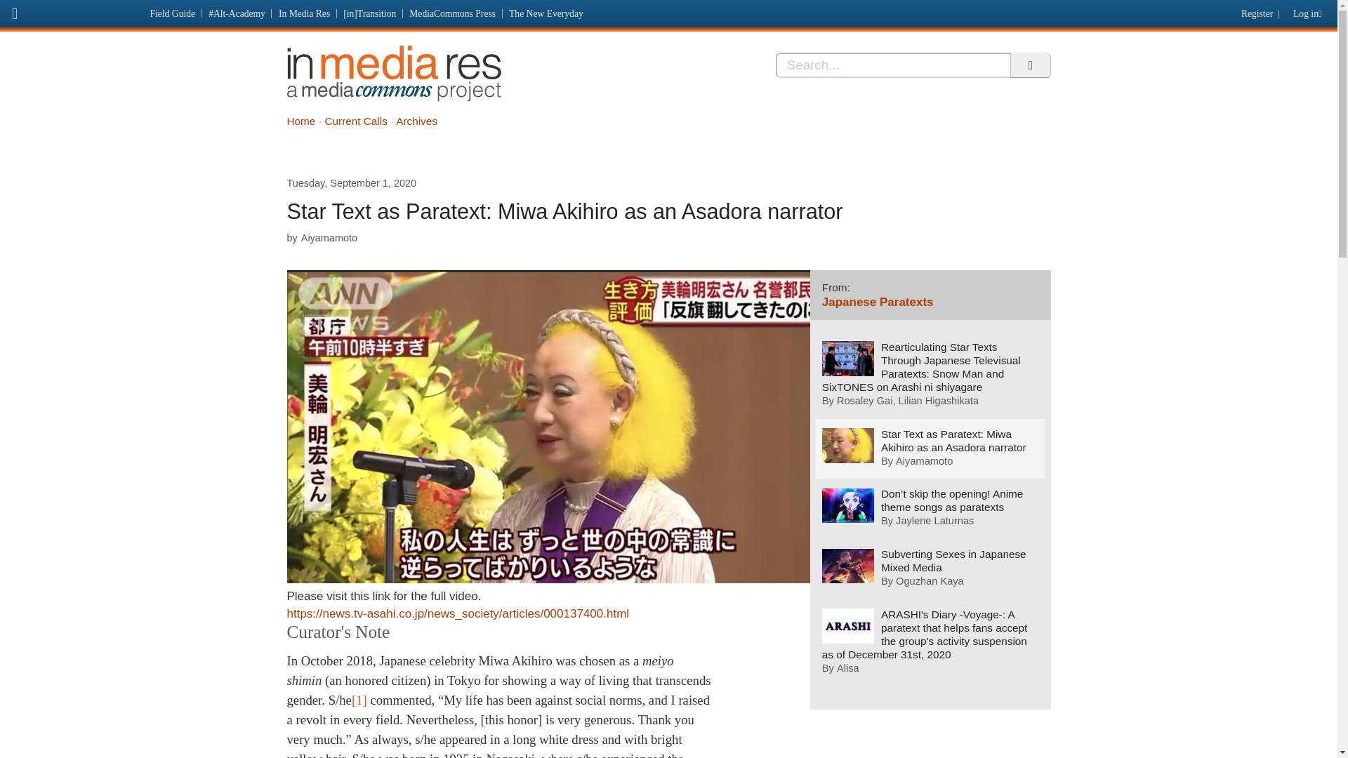 This screenshot has width=1348, height=758. What do you see at coordinates (546, 13) in the screenshot?
I see `The New Everyday` at bounding box center [546, 13].